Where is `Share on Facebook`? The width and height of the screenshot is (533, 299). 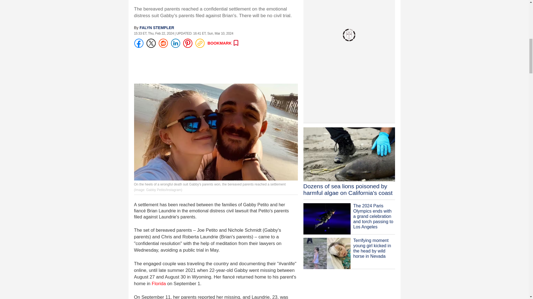
Share on Facebook is located at coordinates (138, 43).